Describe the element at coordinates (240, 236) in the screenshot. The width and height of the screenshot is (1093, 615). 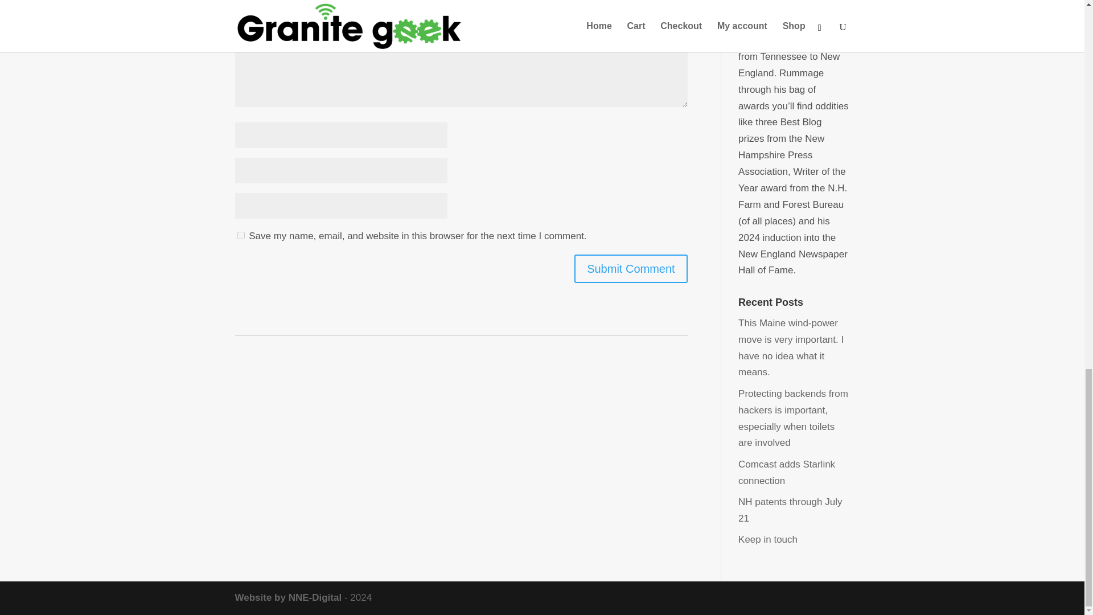
I see `yes` at that location.